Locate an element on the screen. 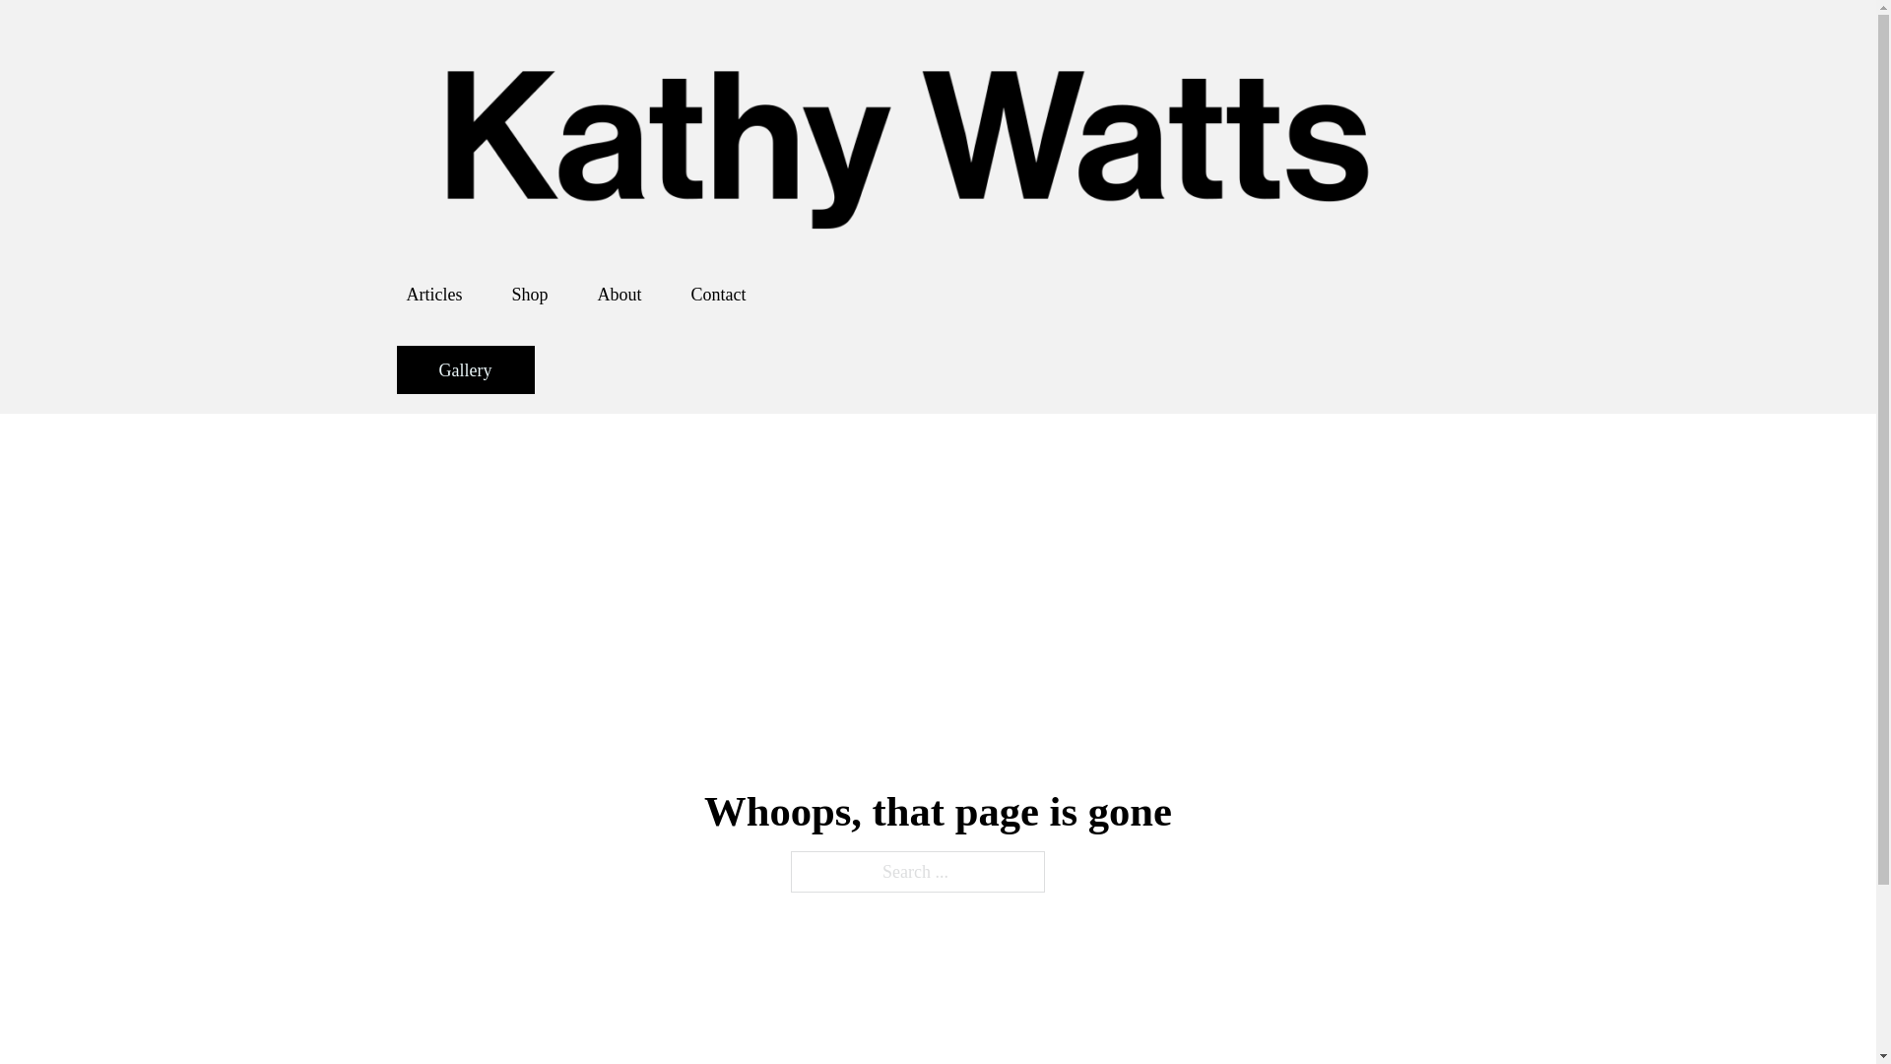 The image size is (1891, 1064). Contact is located at coordinates (719, 294).